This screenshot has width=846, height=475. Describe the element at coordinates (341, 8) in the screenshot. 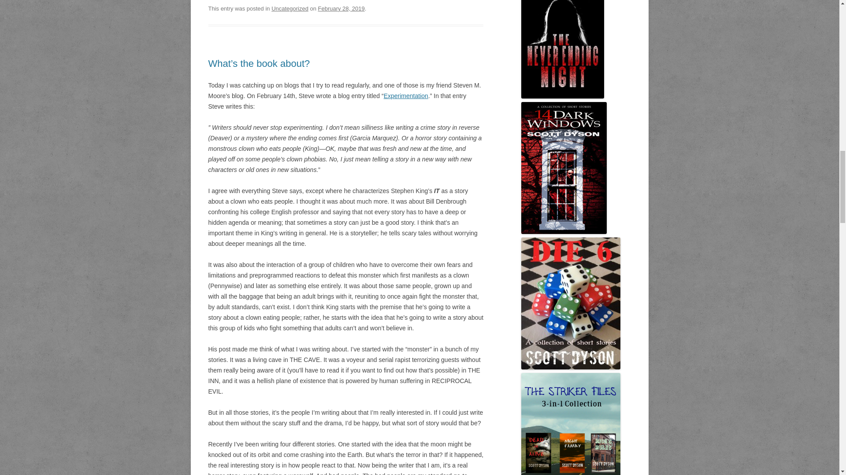

I see `11:55 am` at that location.